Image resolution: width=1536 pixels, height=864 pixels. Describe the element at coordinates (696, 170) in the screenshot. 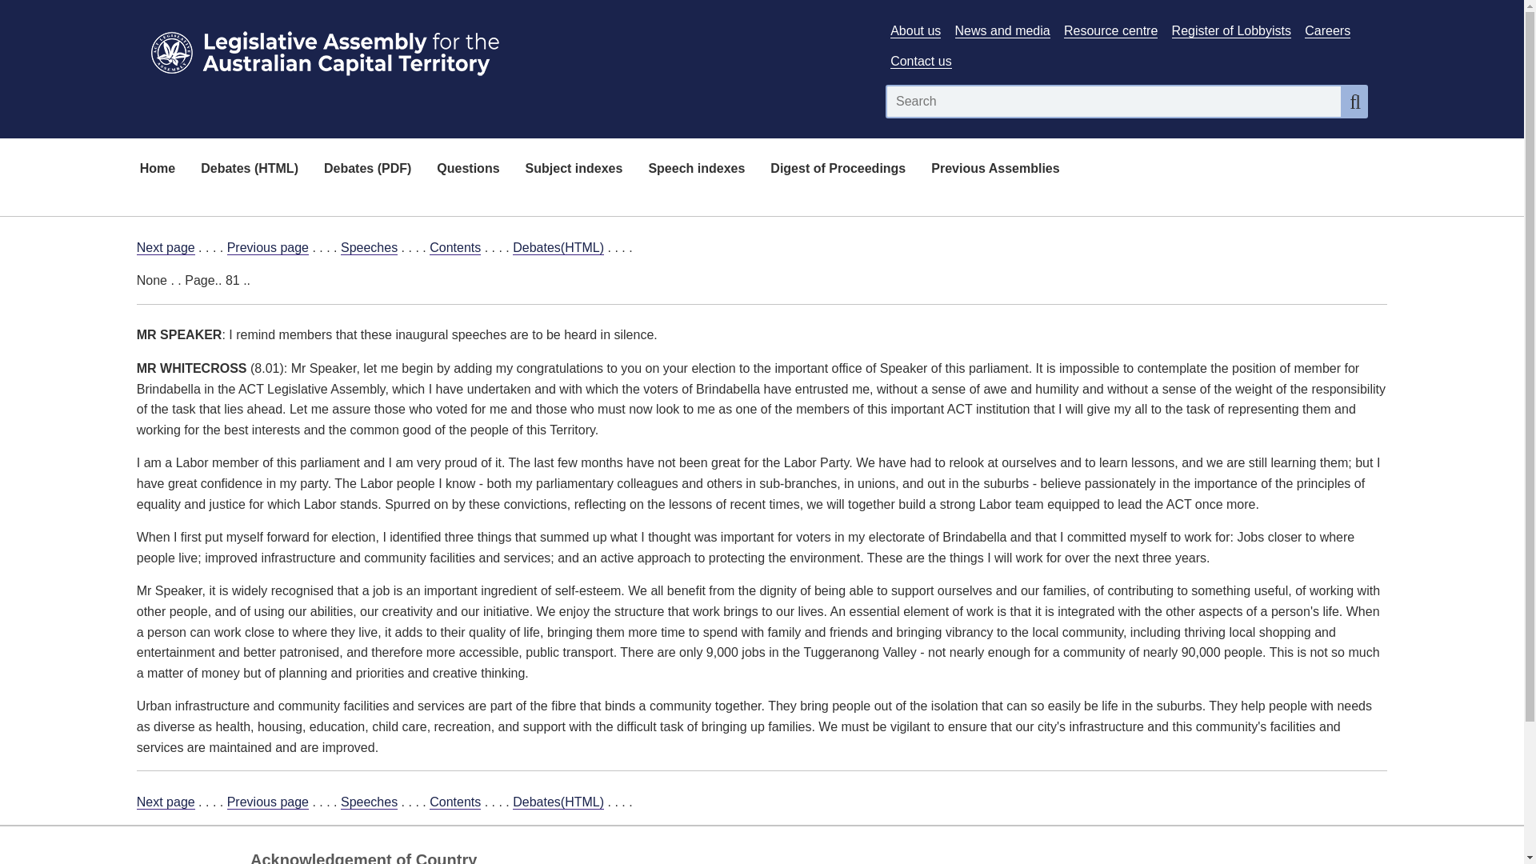

I see `Speech indexes` at that location.